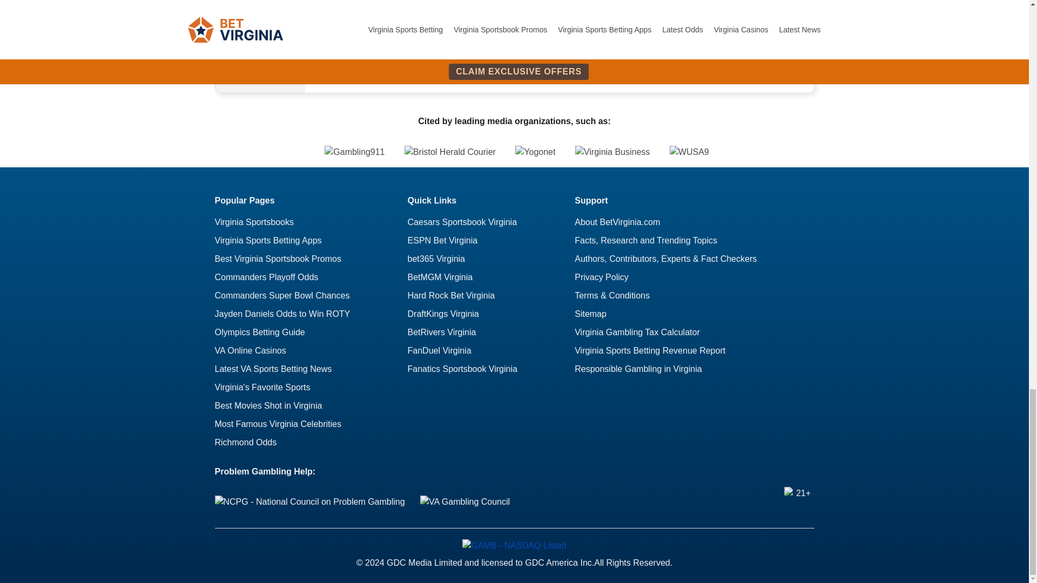 This screenshot has height=583, width=1037. What do you see at coordinates (260, 23) in the screenshot?
I see `Bill Ordine` at bounding box center [260, 23].